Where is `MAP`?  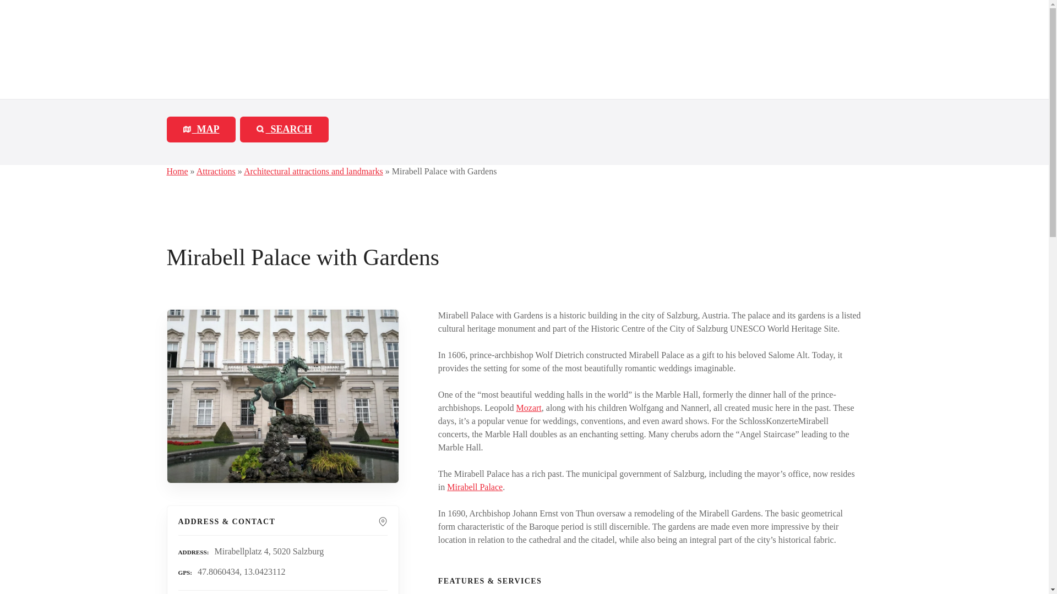
MAP is located at coordinates (200, 129).